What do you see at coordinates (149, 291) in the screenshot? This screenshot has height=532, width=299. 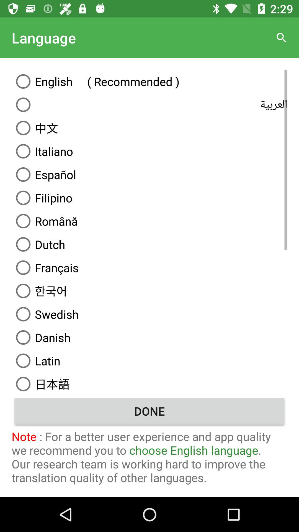 I see `select option above swedish` at bounding box center [149, 291].